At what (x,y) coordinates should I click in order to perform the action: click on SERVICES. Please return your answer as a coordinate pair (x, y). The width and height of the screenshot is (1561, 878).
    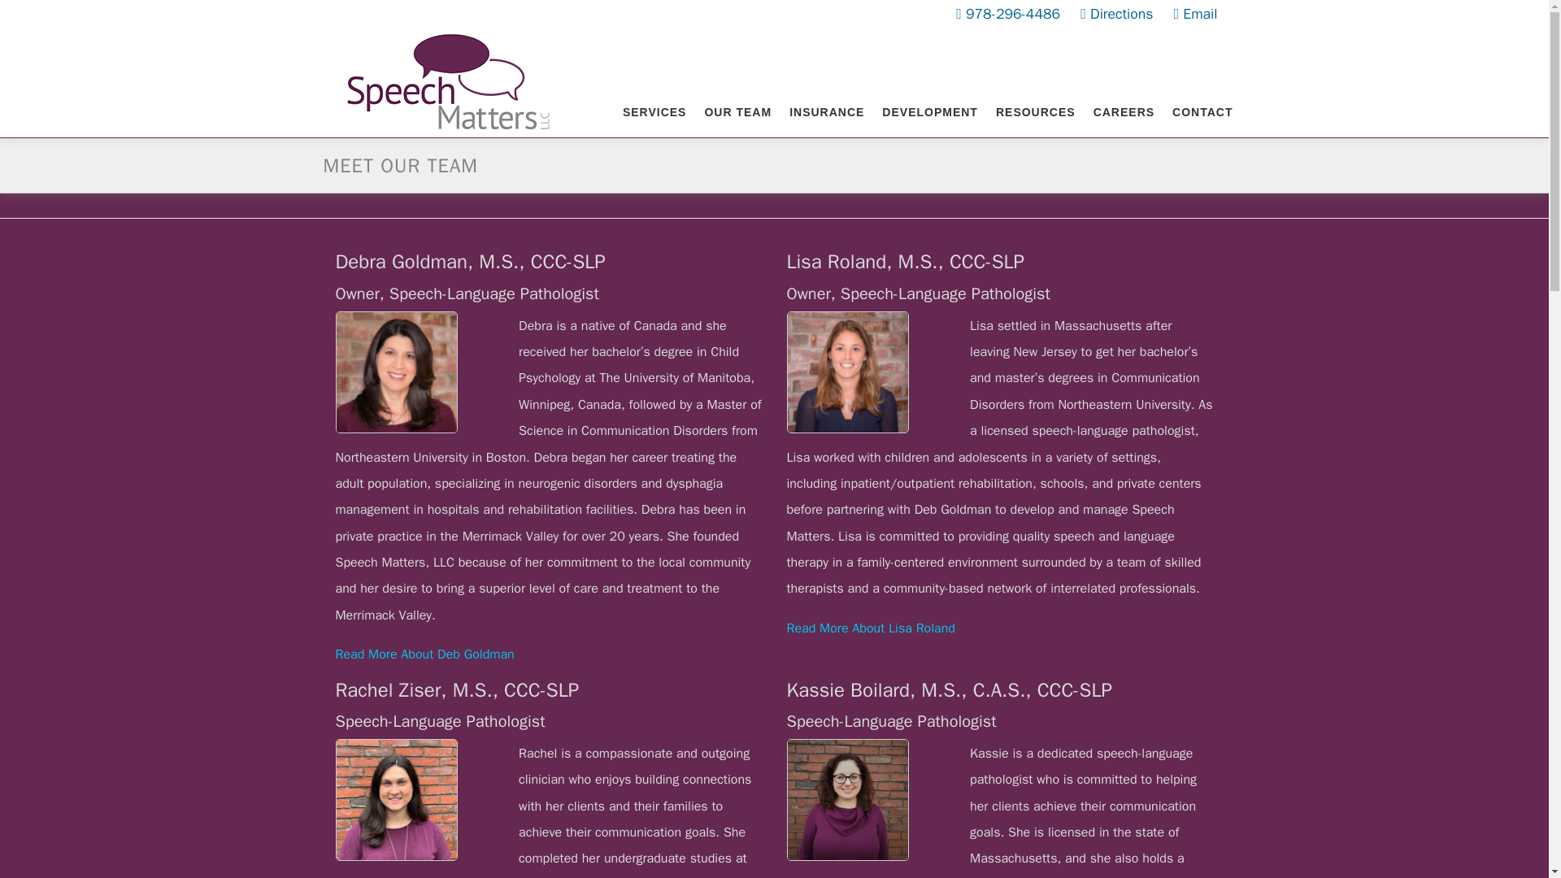
    Looking at the image, I should click on (654, 112).